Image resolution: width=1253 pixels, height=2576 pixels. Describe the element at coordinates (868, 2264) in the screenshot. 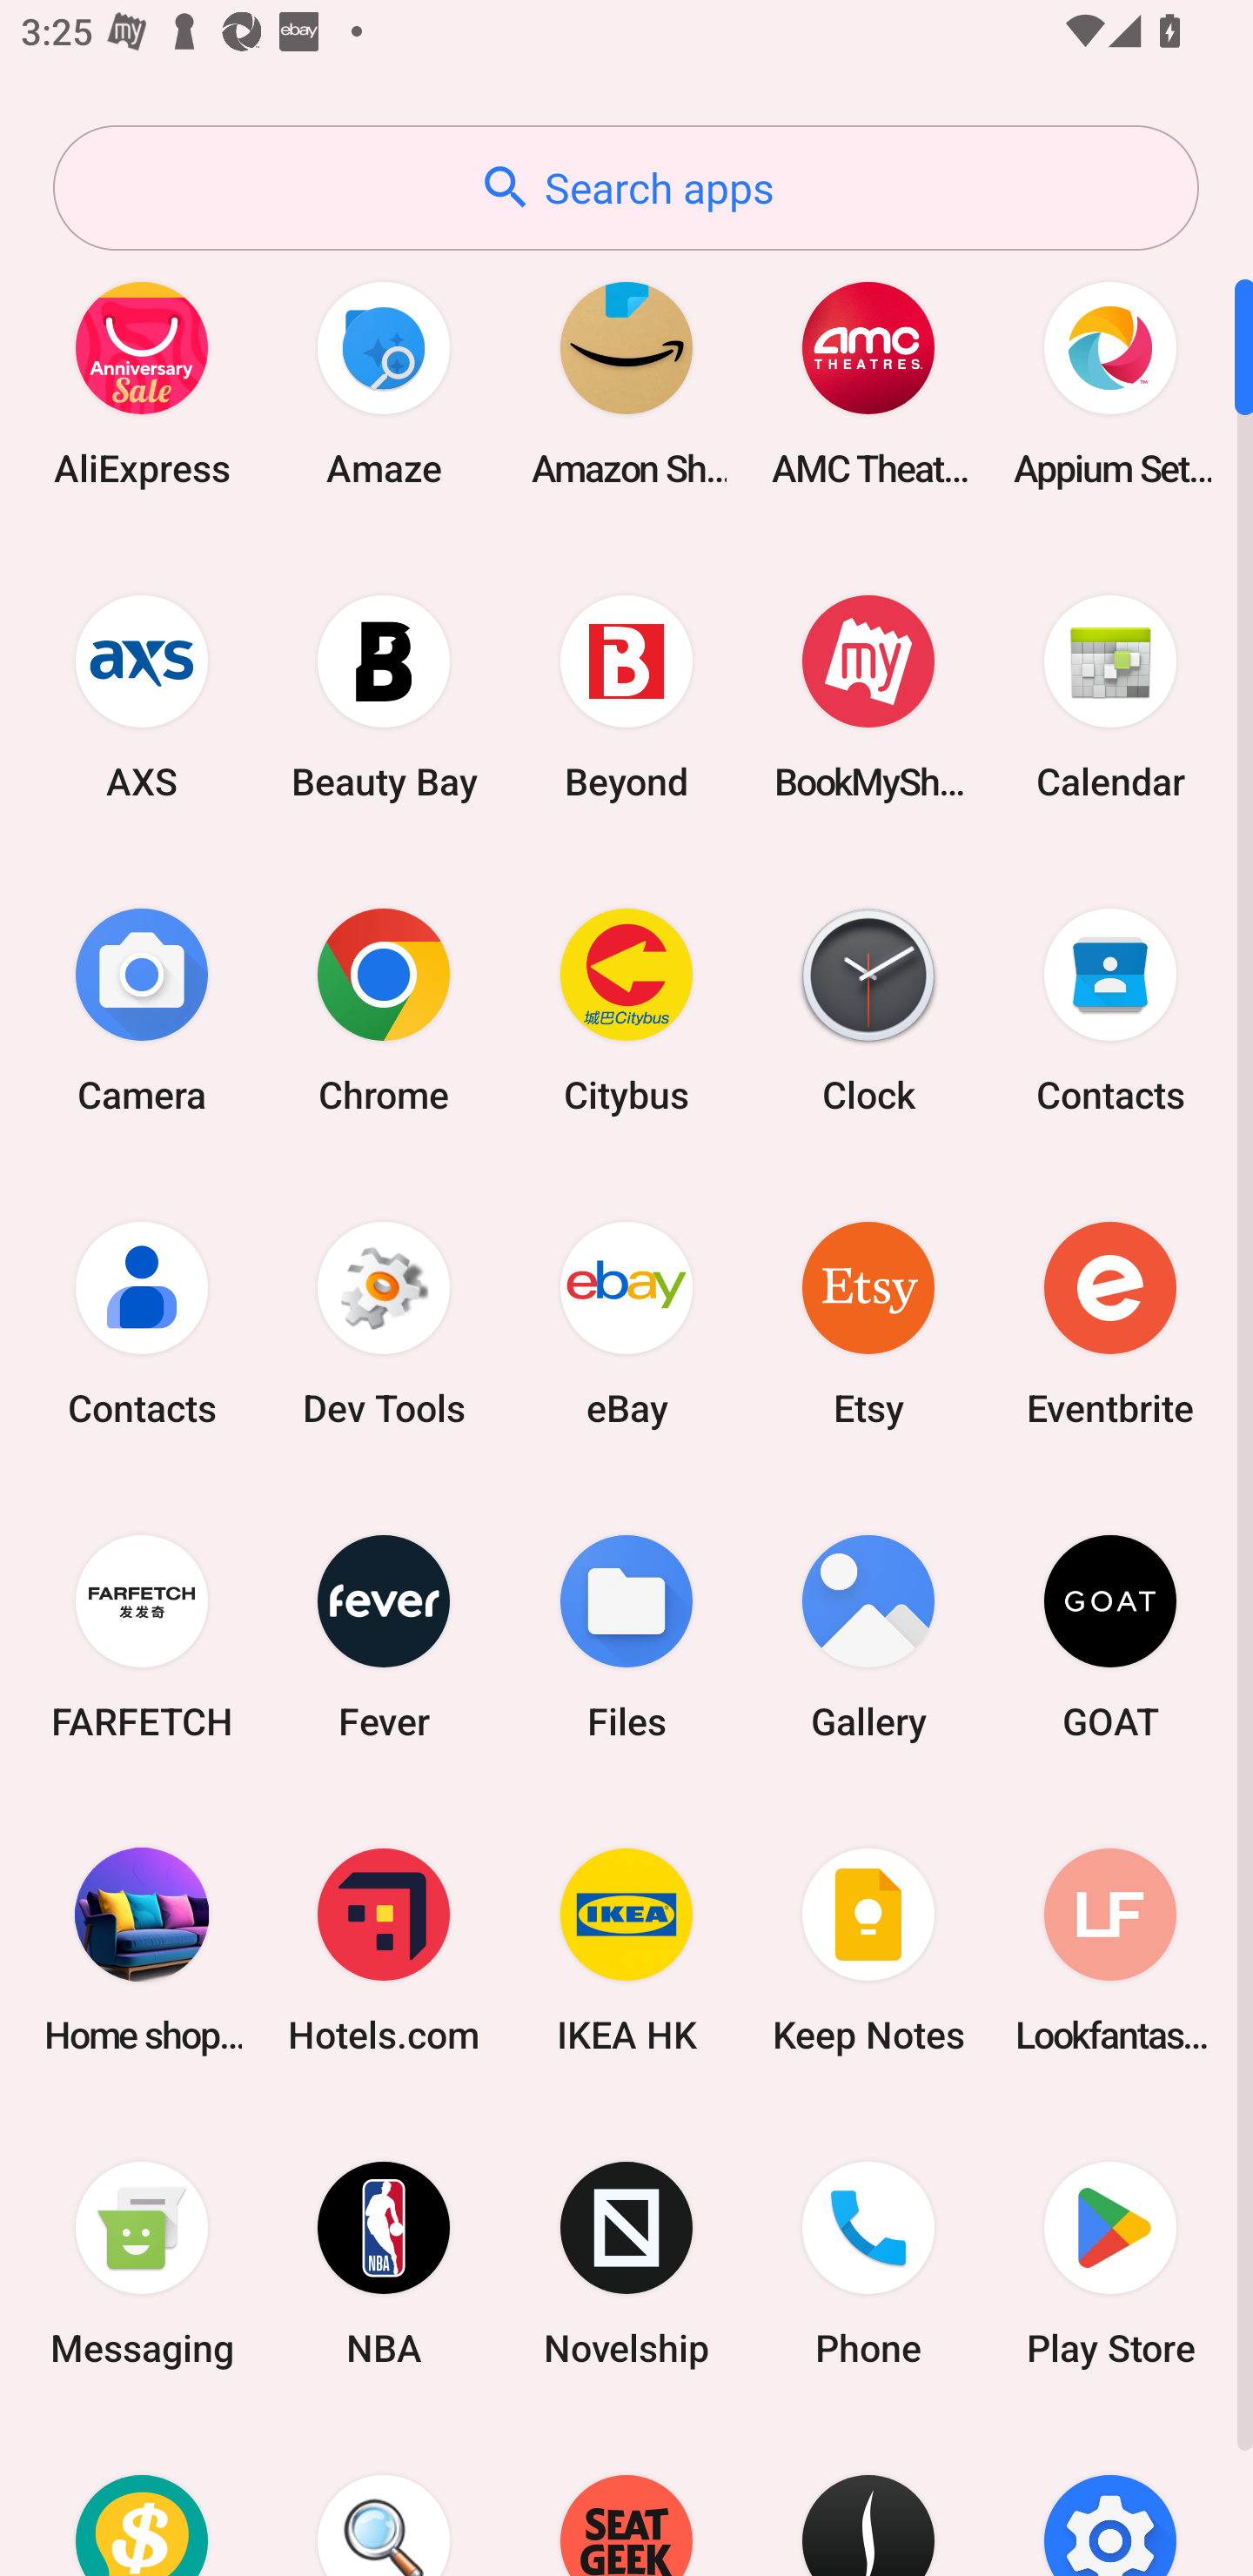

I see `Phone` at that location.